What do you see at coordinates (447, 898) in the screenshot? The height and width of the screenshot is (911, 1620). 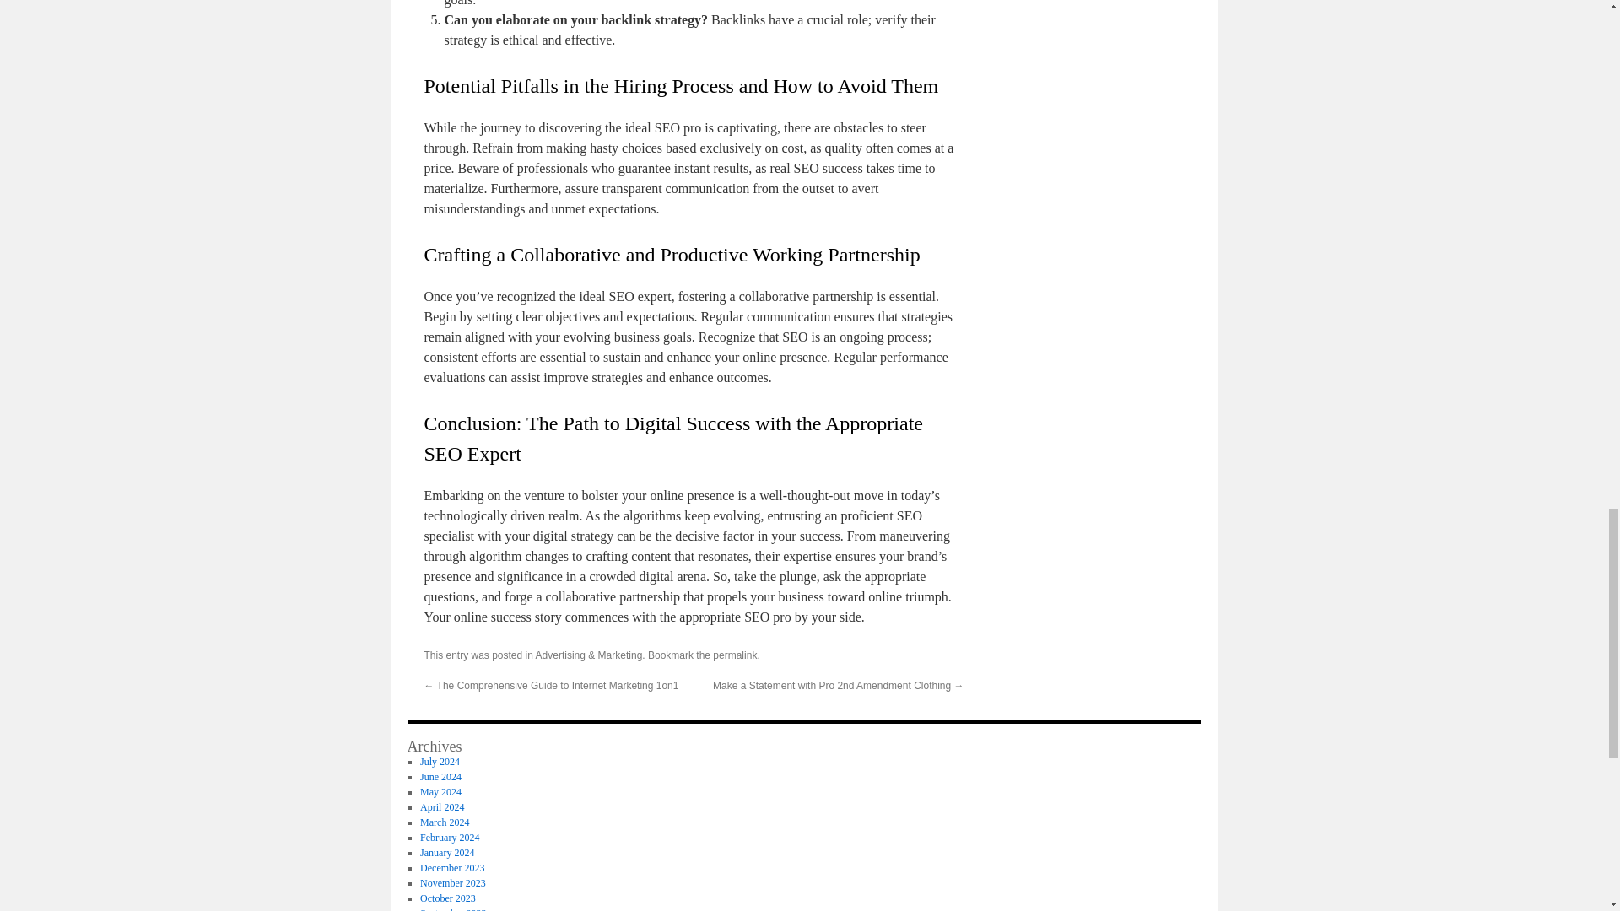 I see `October 2023` at bounding box center [447, 898].